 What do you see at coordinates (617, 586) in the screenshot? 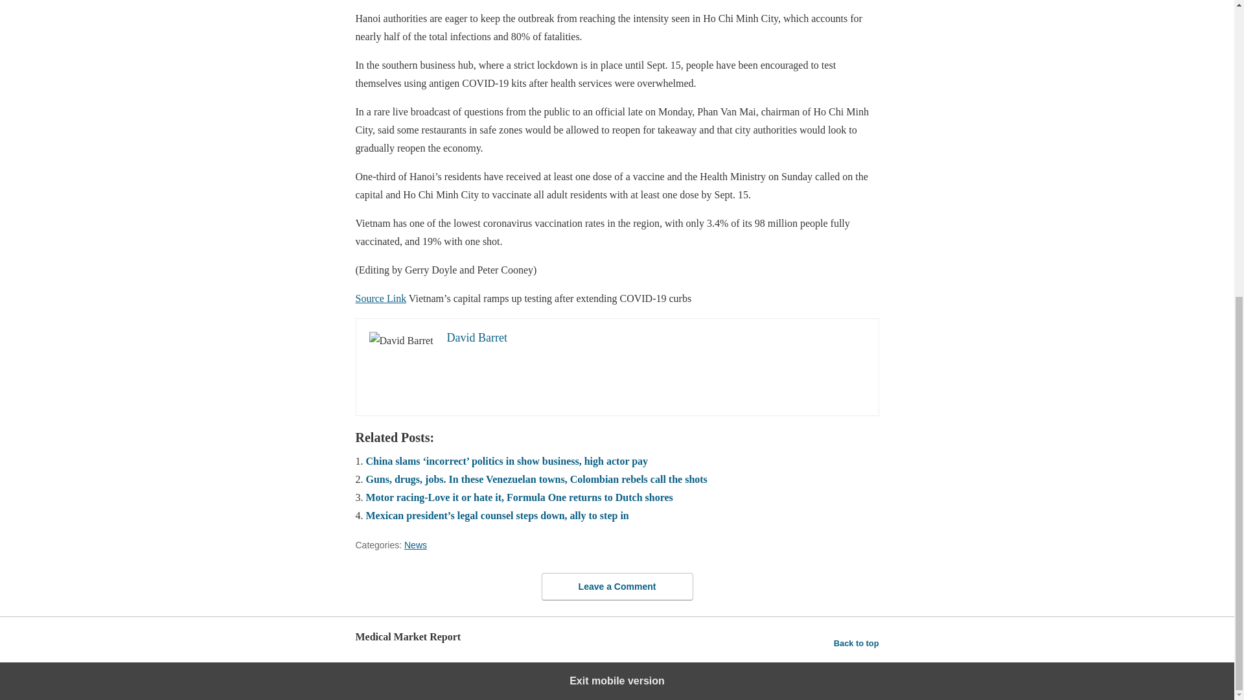
I see `Leave a Comment` at bounding box center [617, 586].